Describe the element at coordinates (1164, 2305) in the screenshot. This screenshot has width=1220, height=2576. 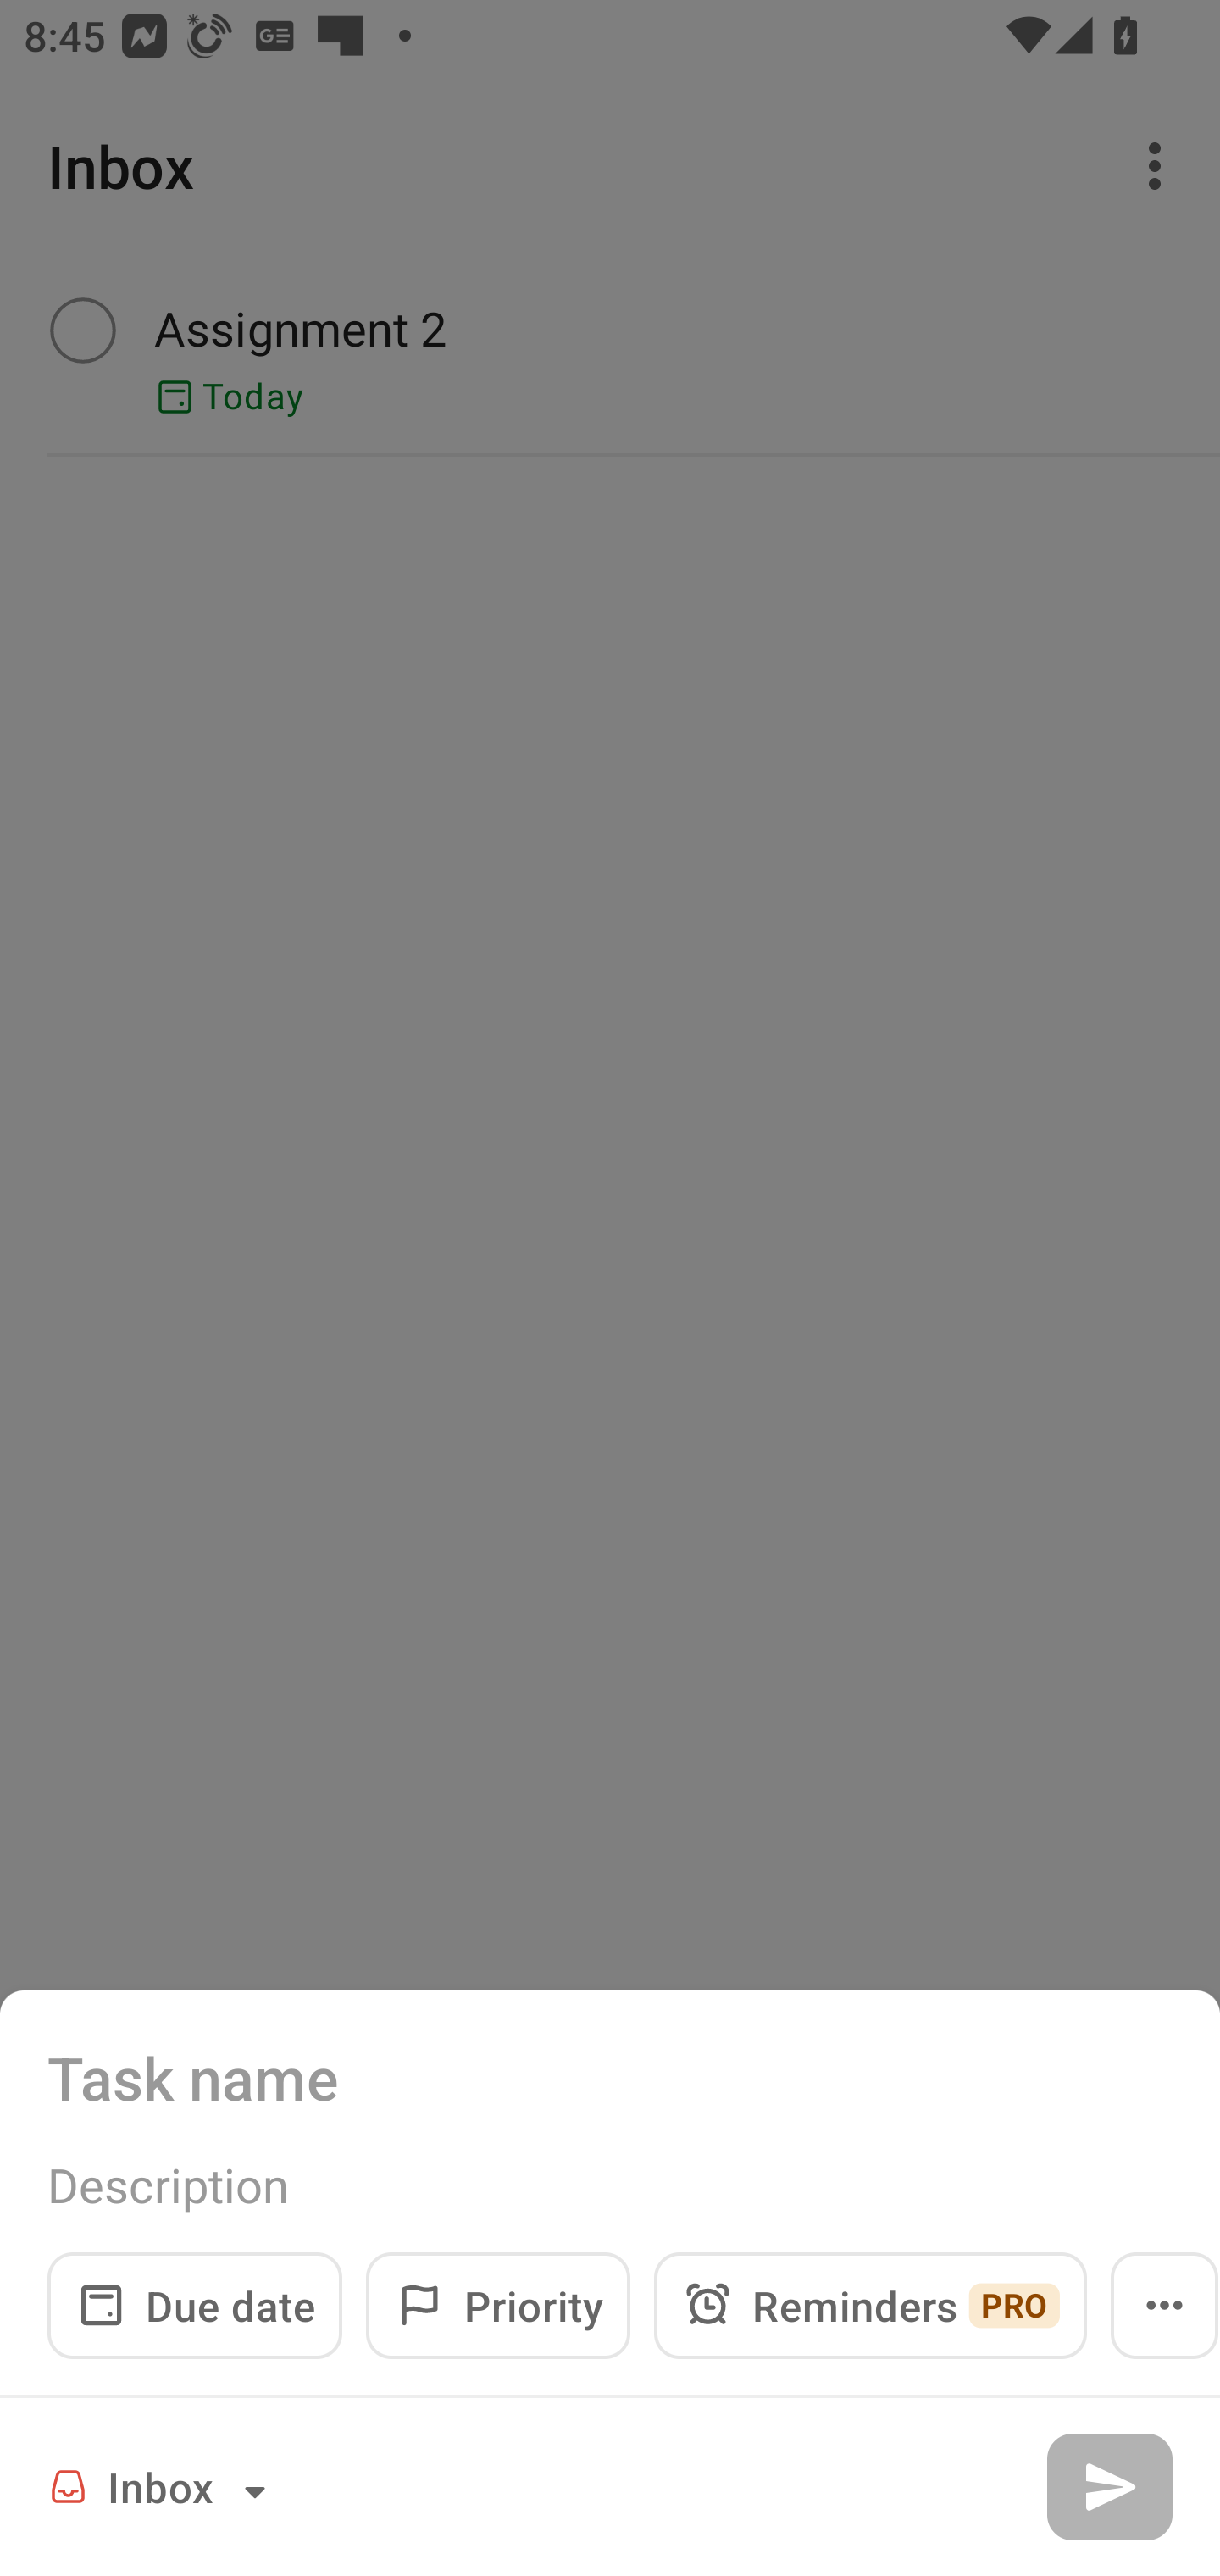
I see `Open menu` at that location.